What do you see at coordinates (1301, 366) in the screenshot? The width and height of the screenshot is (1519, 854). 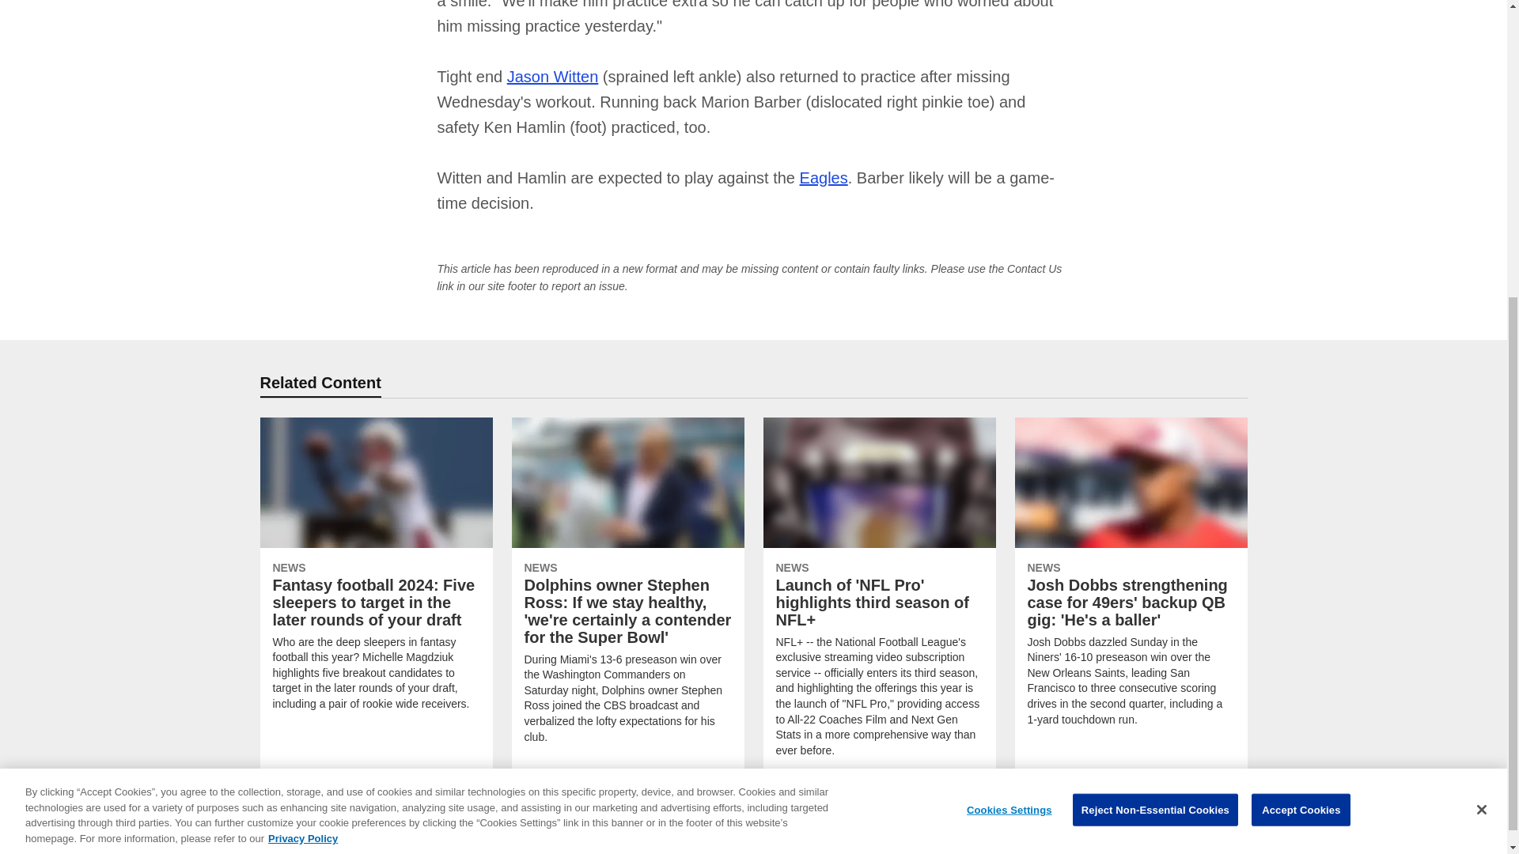 I see `Accept Cookies` at bounding box center [1301, 366].